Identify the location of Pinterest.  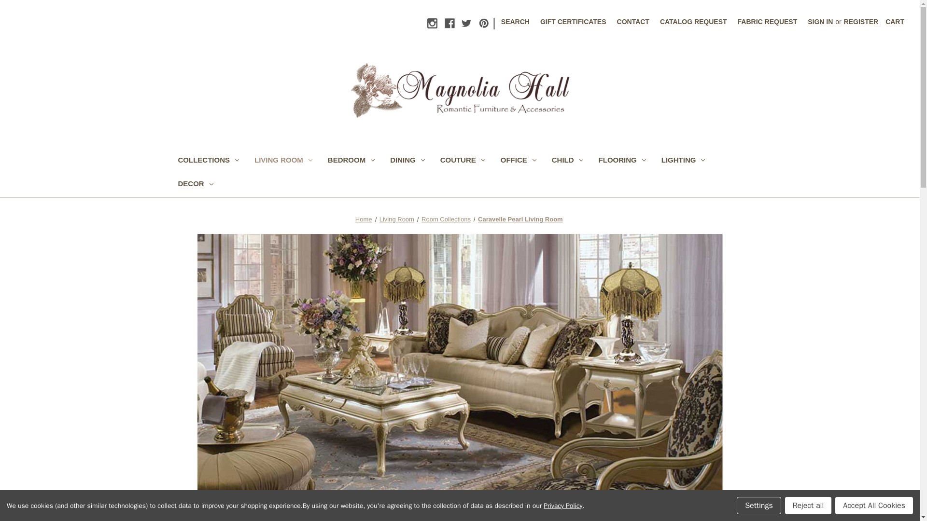
(484, 23).